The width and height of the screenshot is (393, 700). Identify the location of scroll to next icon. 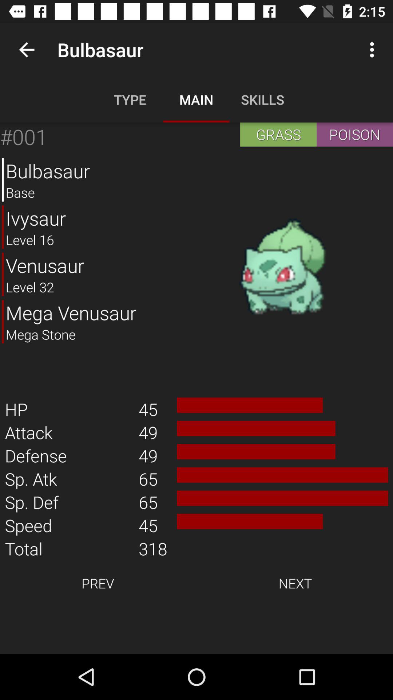
(295, 583).